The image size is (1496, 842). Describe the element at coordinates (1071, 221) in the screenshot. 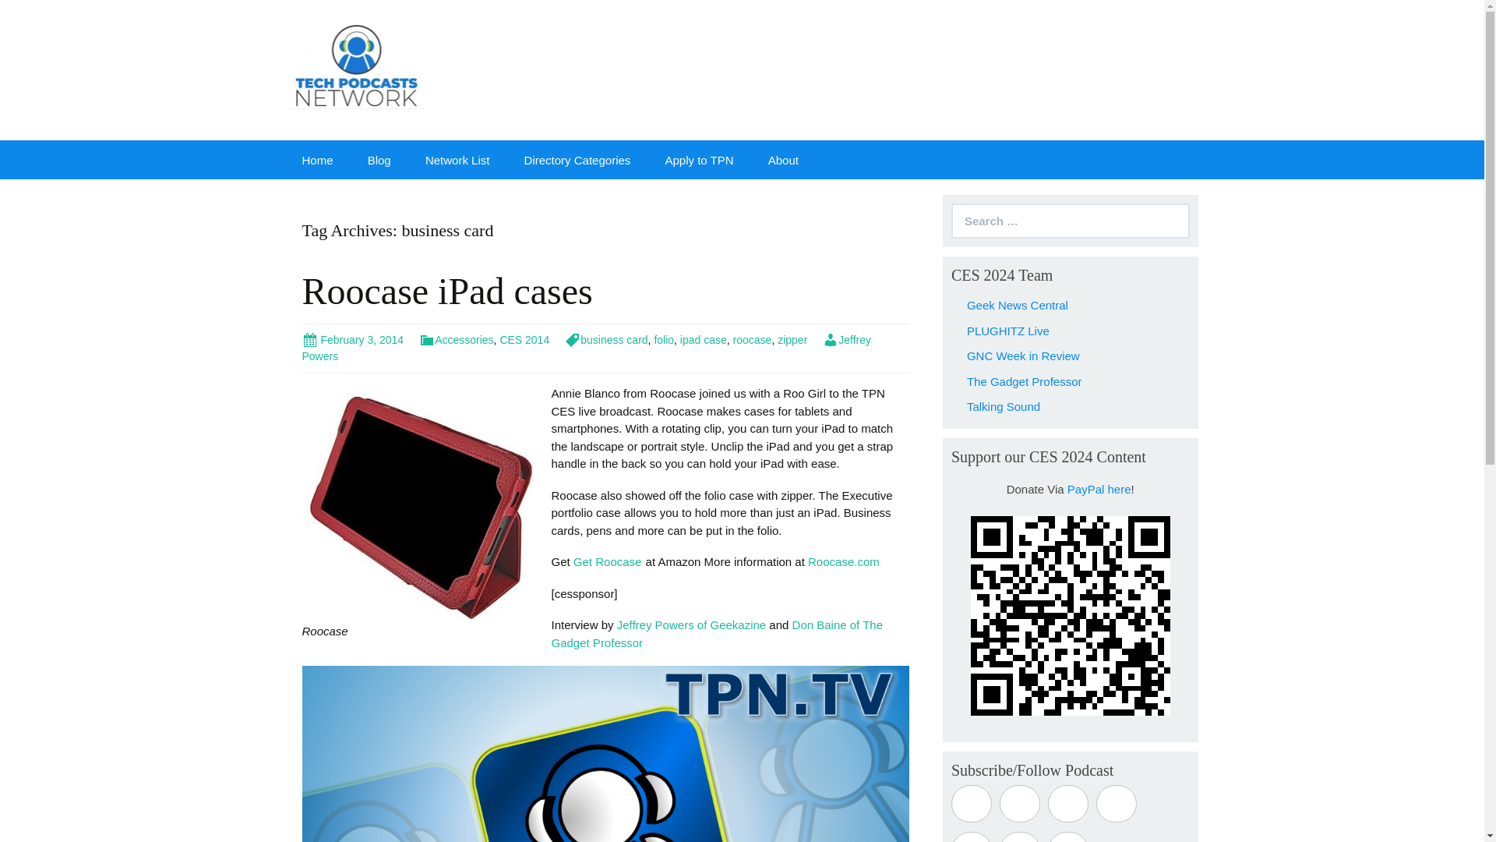

I see `Search for:` at that location.